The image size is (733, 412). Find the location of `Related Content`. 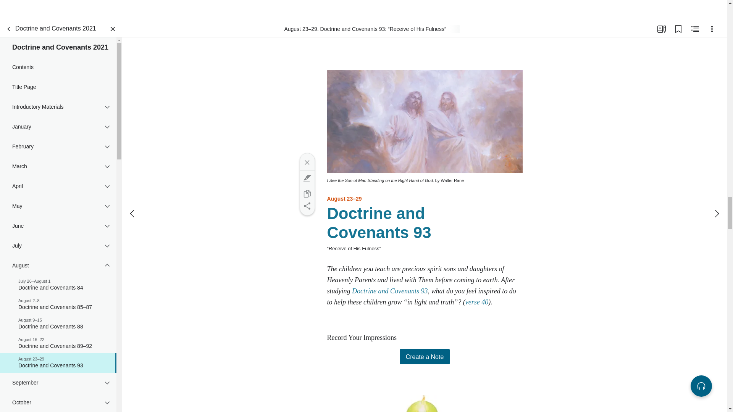

Related Content is located at coordinates (695, 29).